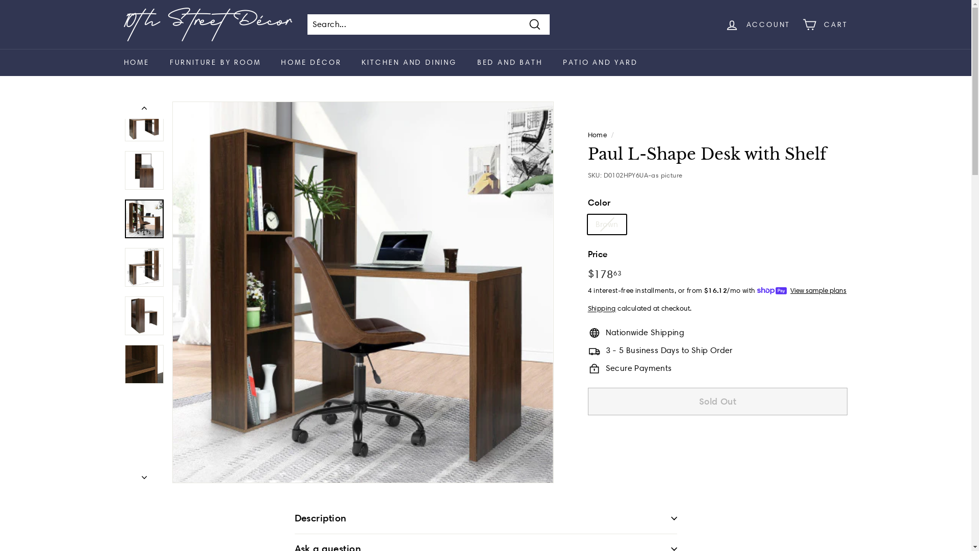  What do you see at coordinates (510, 62) in the screenshot?
I see `BED AND BATH` at bounding box center [510, 62].